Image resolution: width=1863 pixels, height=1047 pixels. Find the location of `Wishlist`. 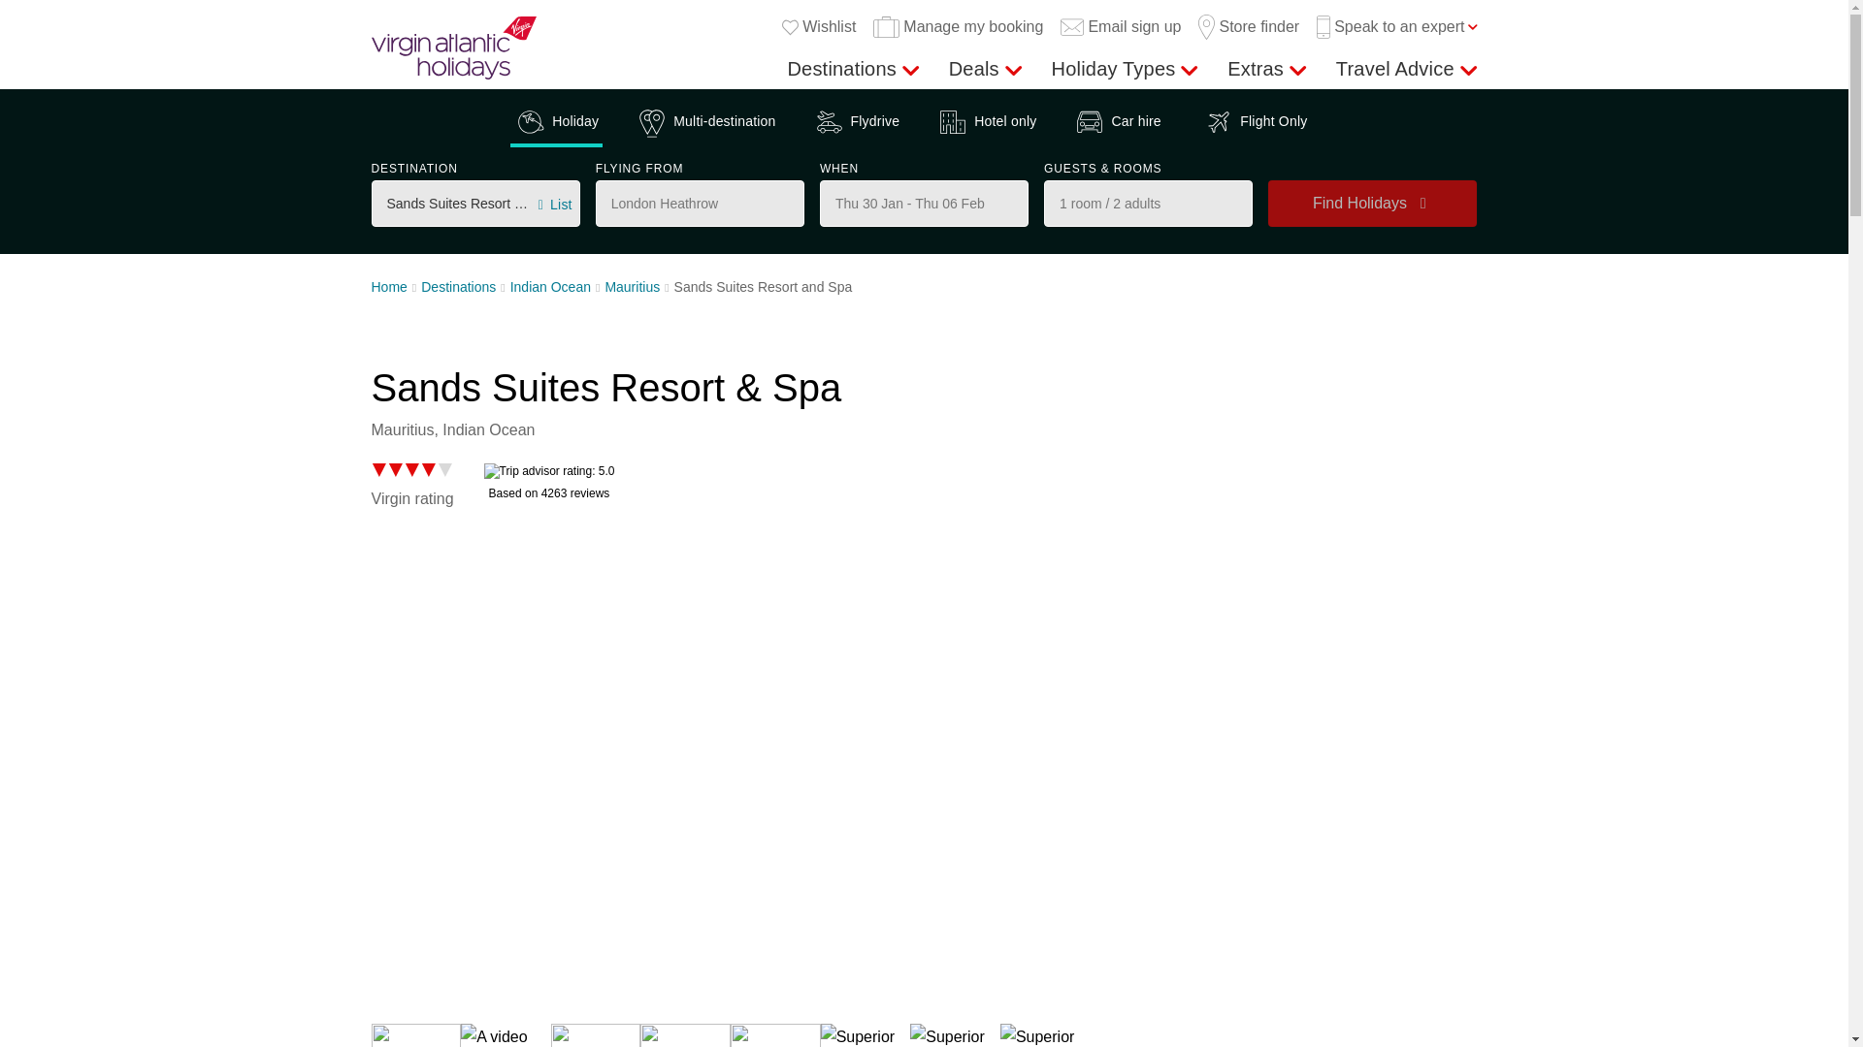

Wishlist is located at coordinates (819, 27).